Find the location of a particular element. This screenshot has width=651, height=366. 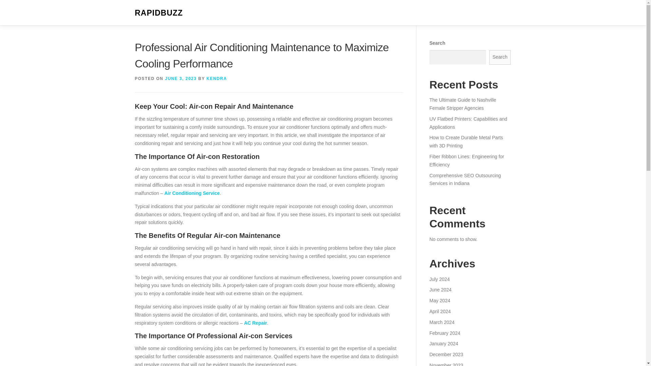

Comprehensive SEO Outsourcing Services in Indiana is located at coordinates (465, 179).